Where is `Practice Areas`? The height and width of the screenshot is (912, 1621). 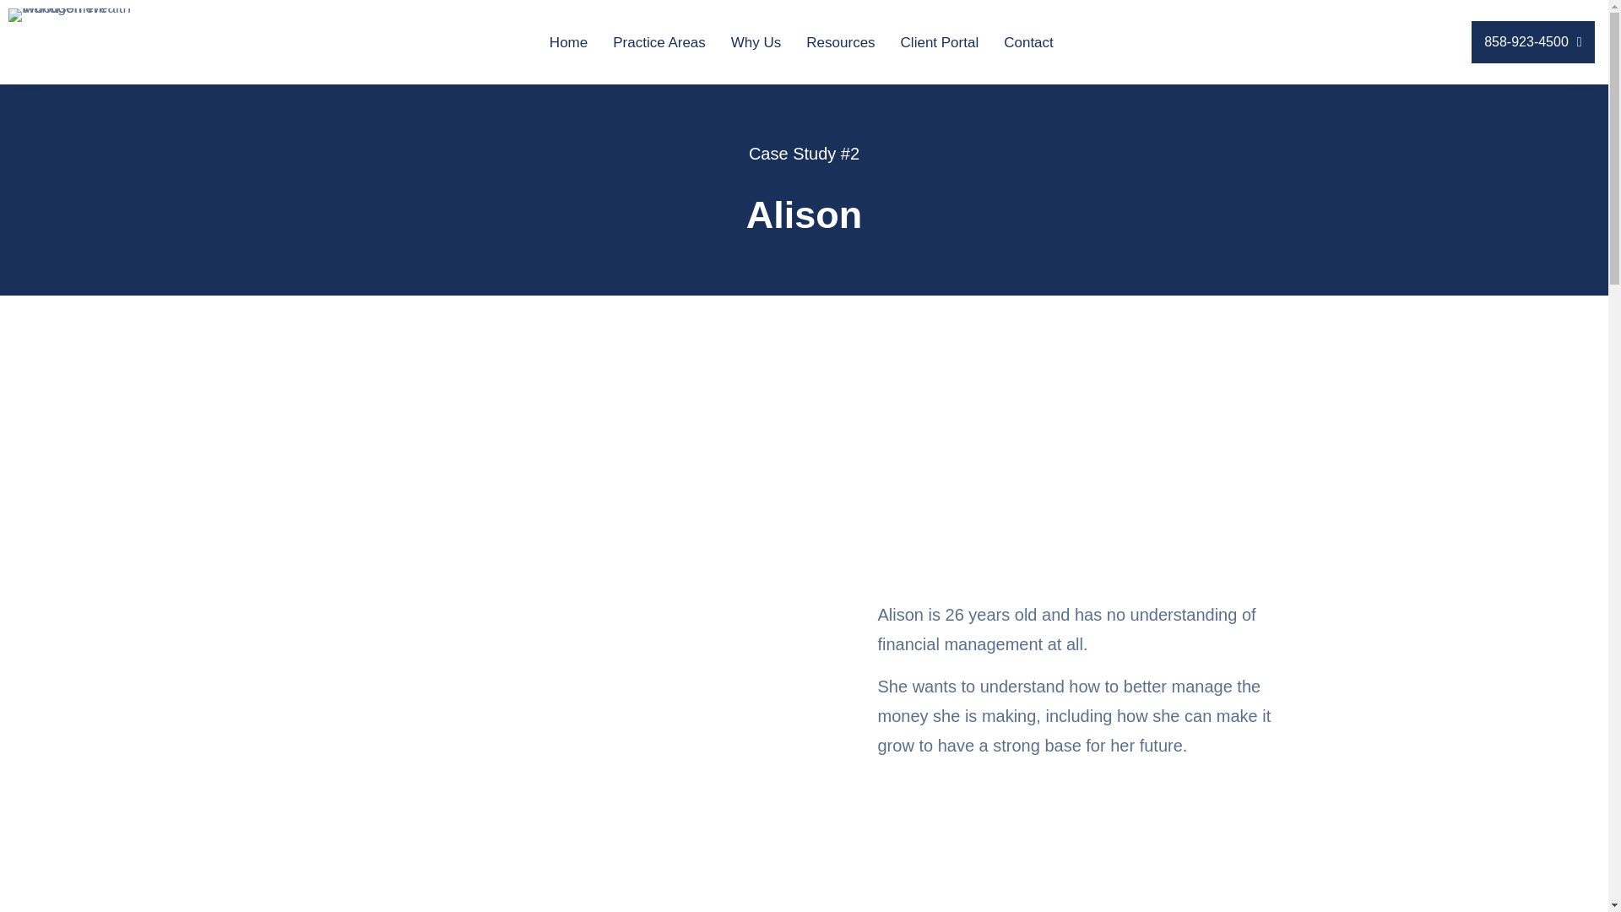
Practice Areas is located at coordinates (659, 41).